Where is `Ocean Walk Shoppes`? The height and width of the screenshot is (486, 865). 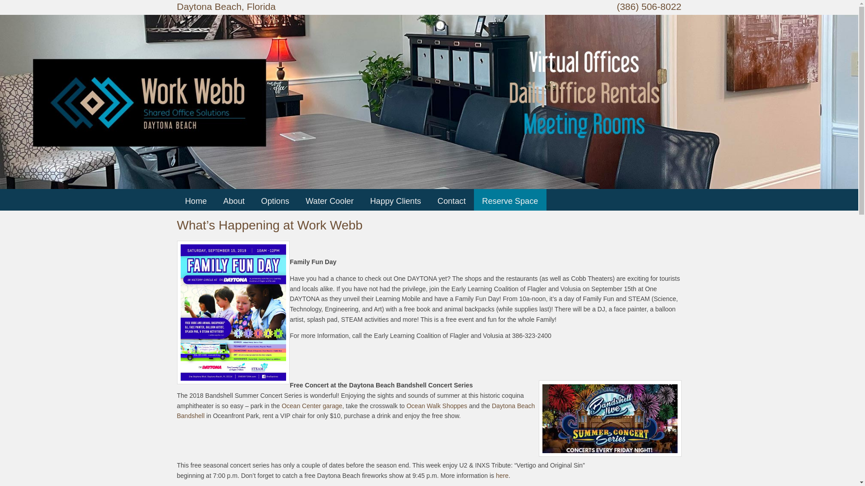
Ocean Walk Shoppes is located at coordinates (437, 406).